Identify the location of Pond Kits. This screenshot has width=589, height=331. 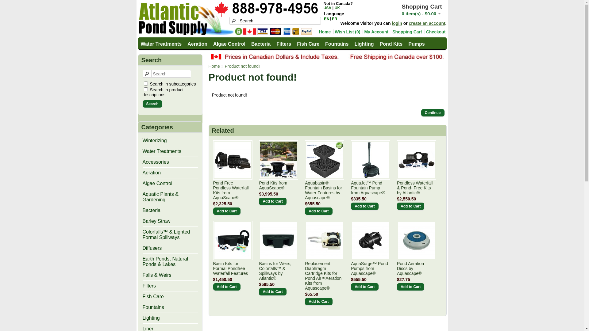
(391, 44).